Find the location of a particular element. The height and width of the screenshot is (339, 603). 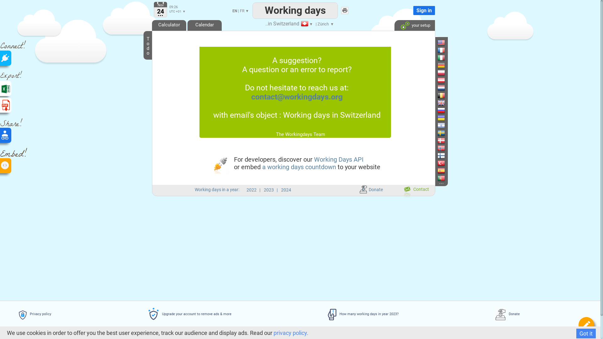

privacy policy. is located at coordinates (291, 333).